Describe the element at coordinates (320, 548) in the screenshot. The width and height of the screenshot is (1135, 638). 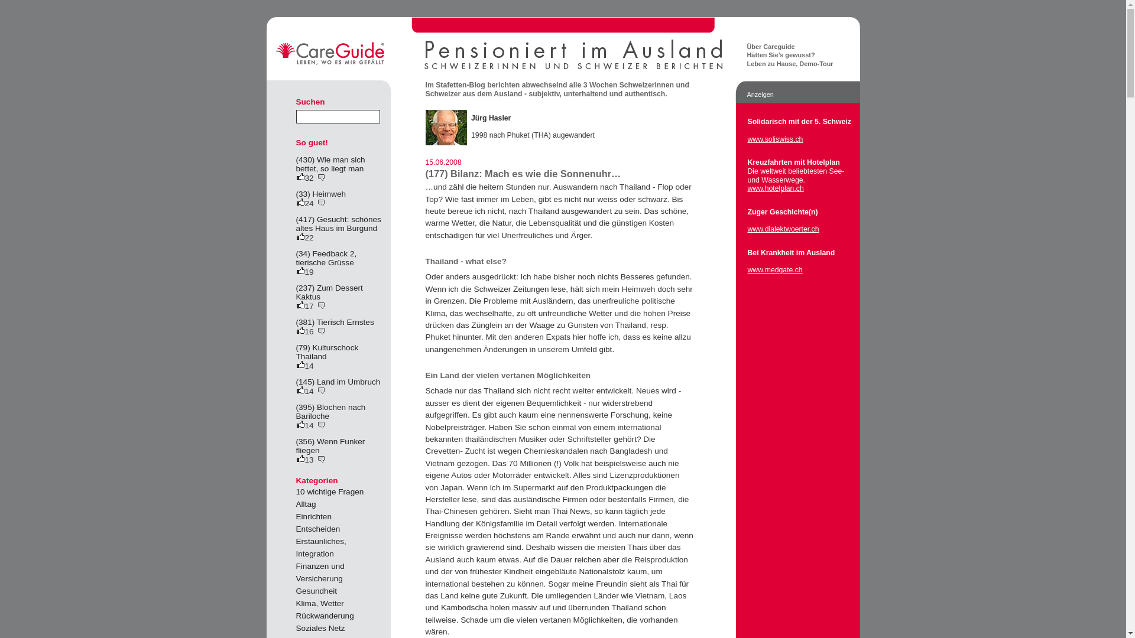
I see `Erstaunliches, Integration` at that location.